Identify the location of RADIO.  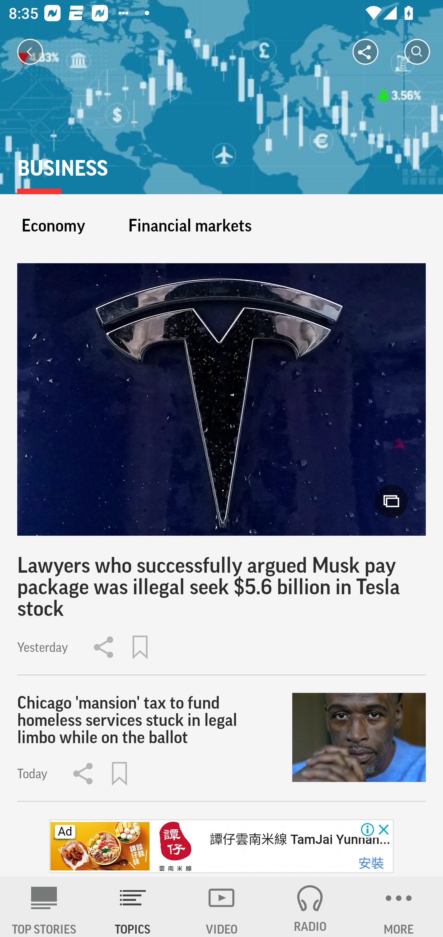
(310, 907).